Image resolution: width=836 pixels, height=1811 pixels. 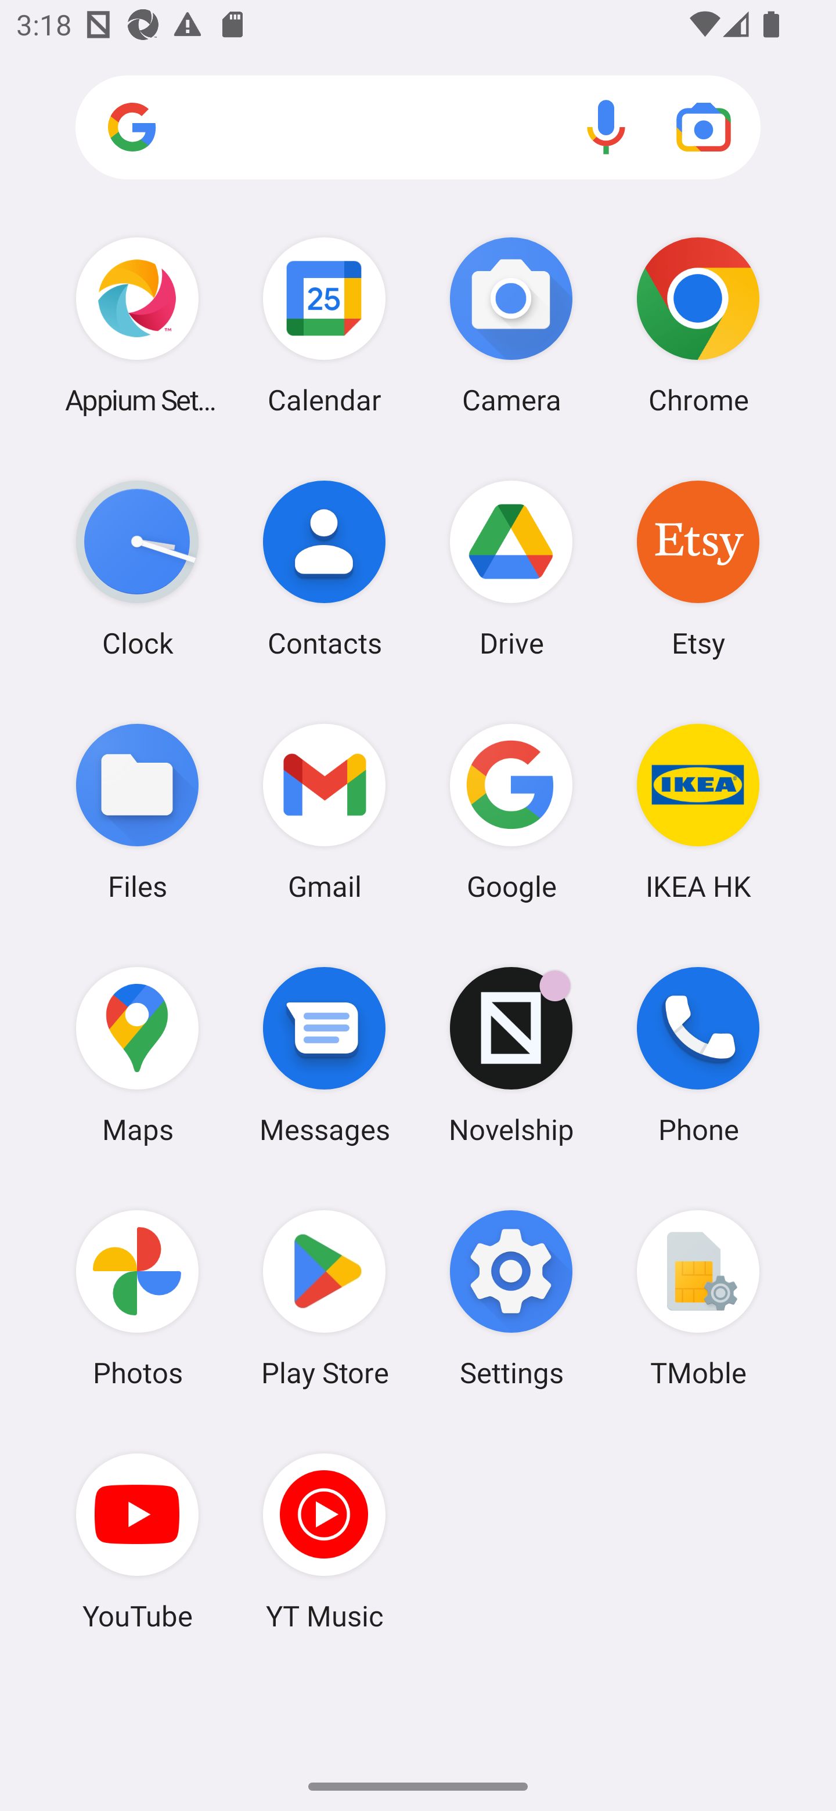 I want to click on Chrome, so click(x=698, y=325).